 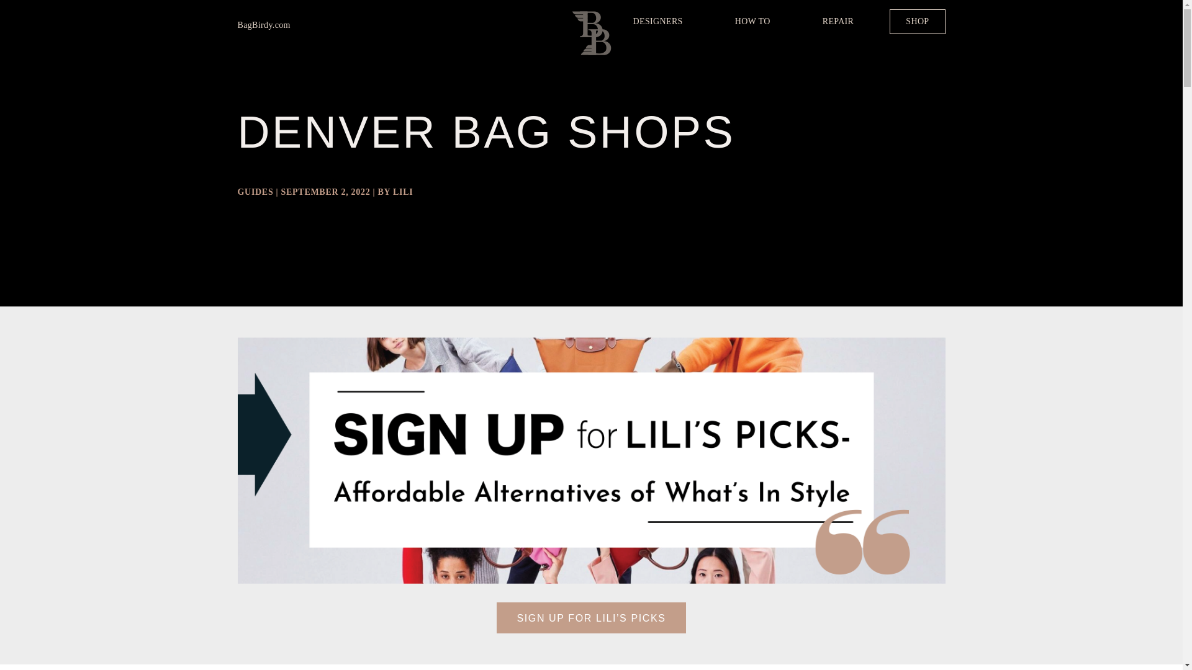 What do you see at coordinates (838, 22) in the screenshot?
I see `REPAIR` at bounding box center [838, 22].